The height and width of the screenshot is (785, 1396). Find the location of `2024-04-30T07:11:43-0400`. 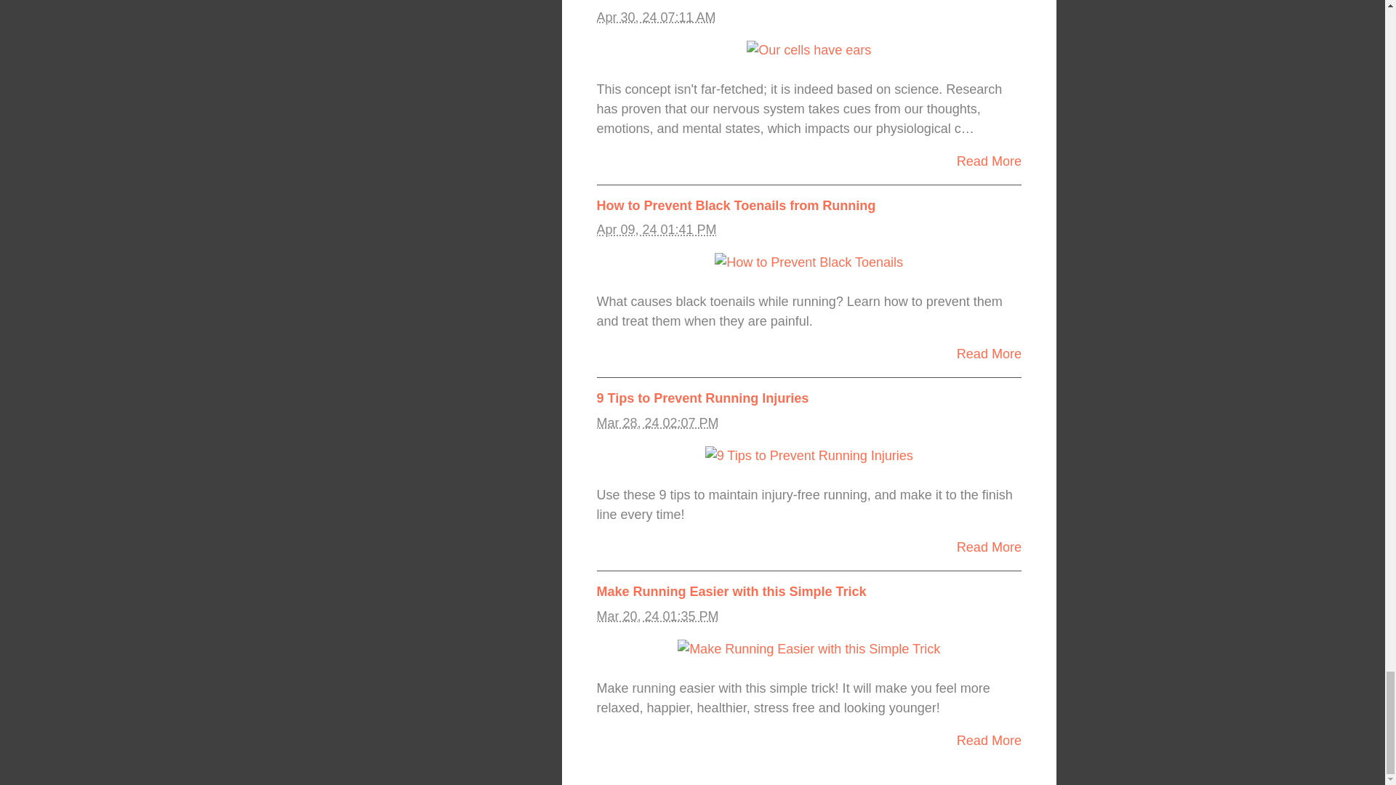

2024-04-30T07:11:43-0400 is located at coordinates (655, 17).